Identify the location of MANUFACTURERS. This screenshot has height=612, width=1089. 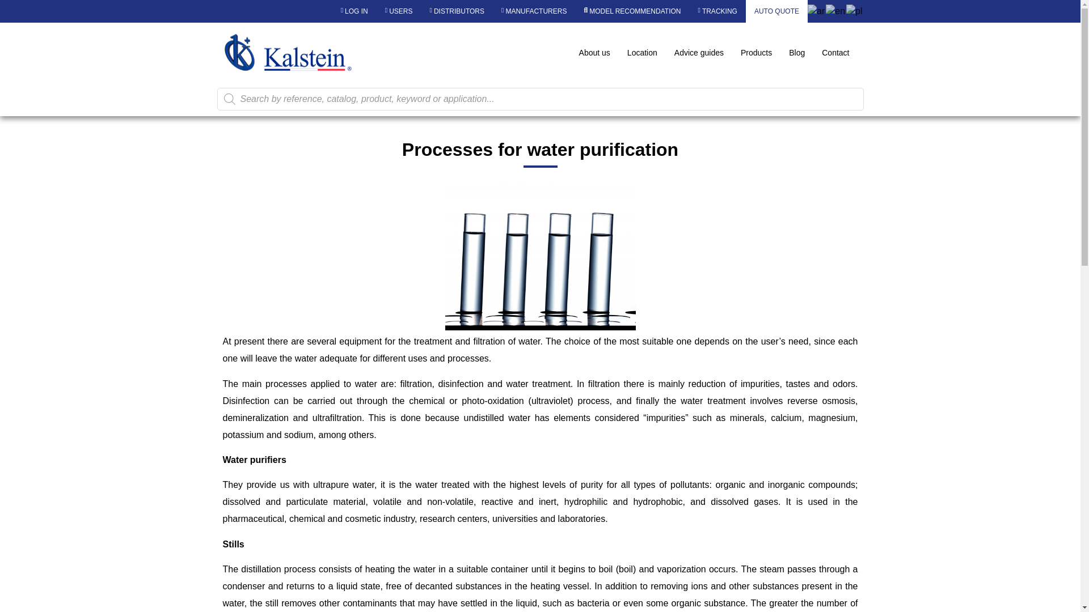
(534, 11).